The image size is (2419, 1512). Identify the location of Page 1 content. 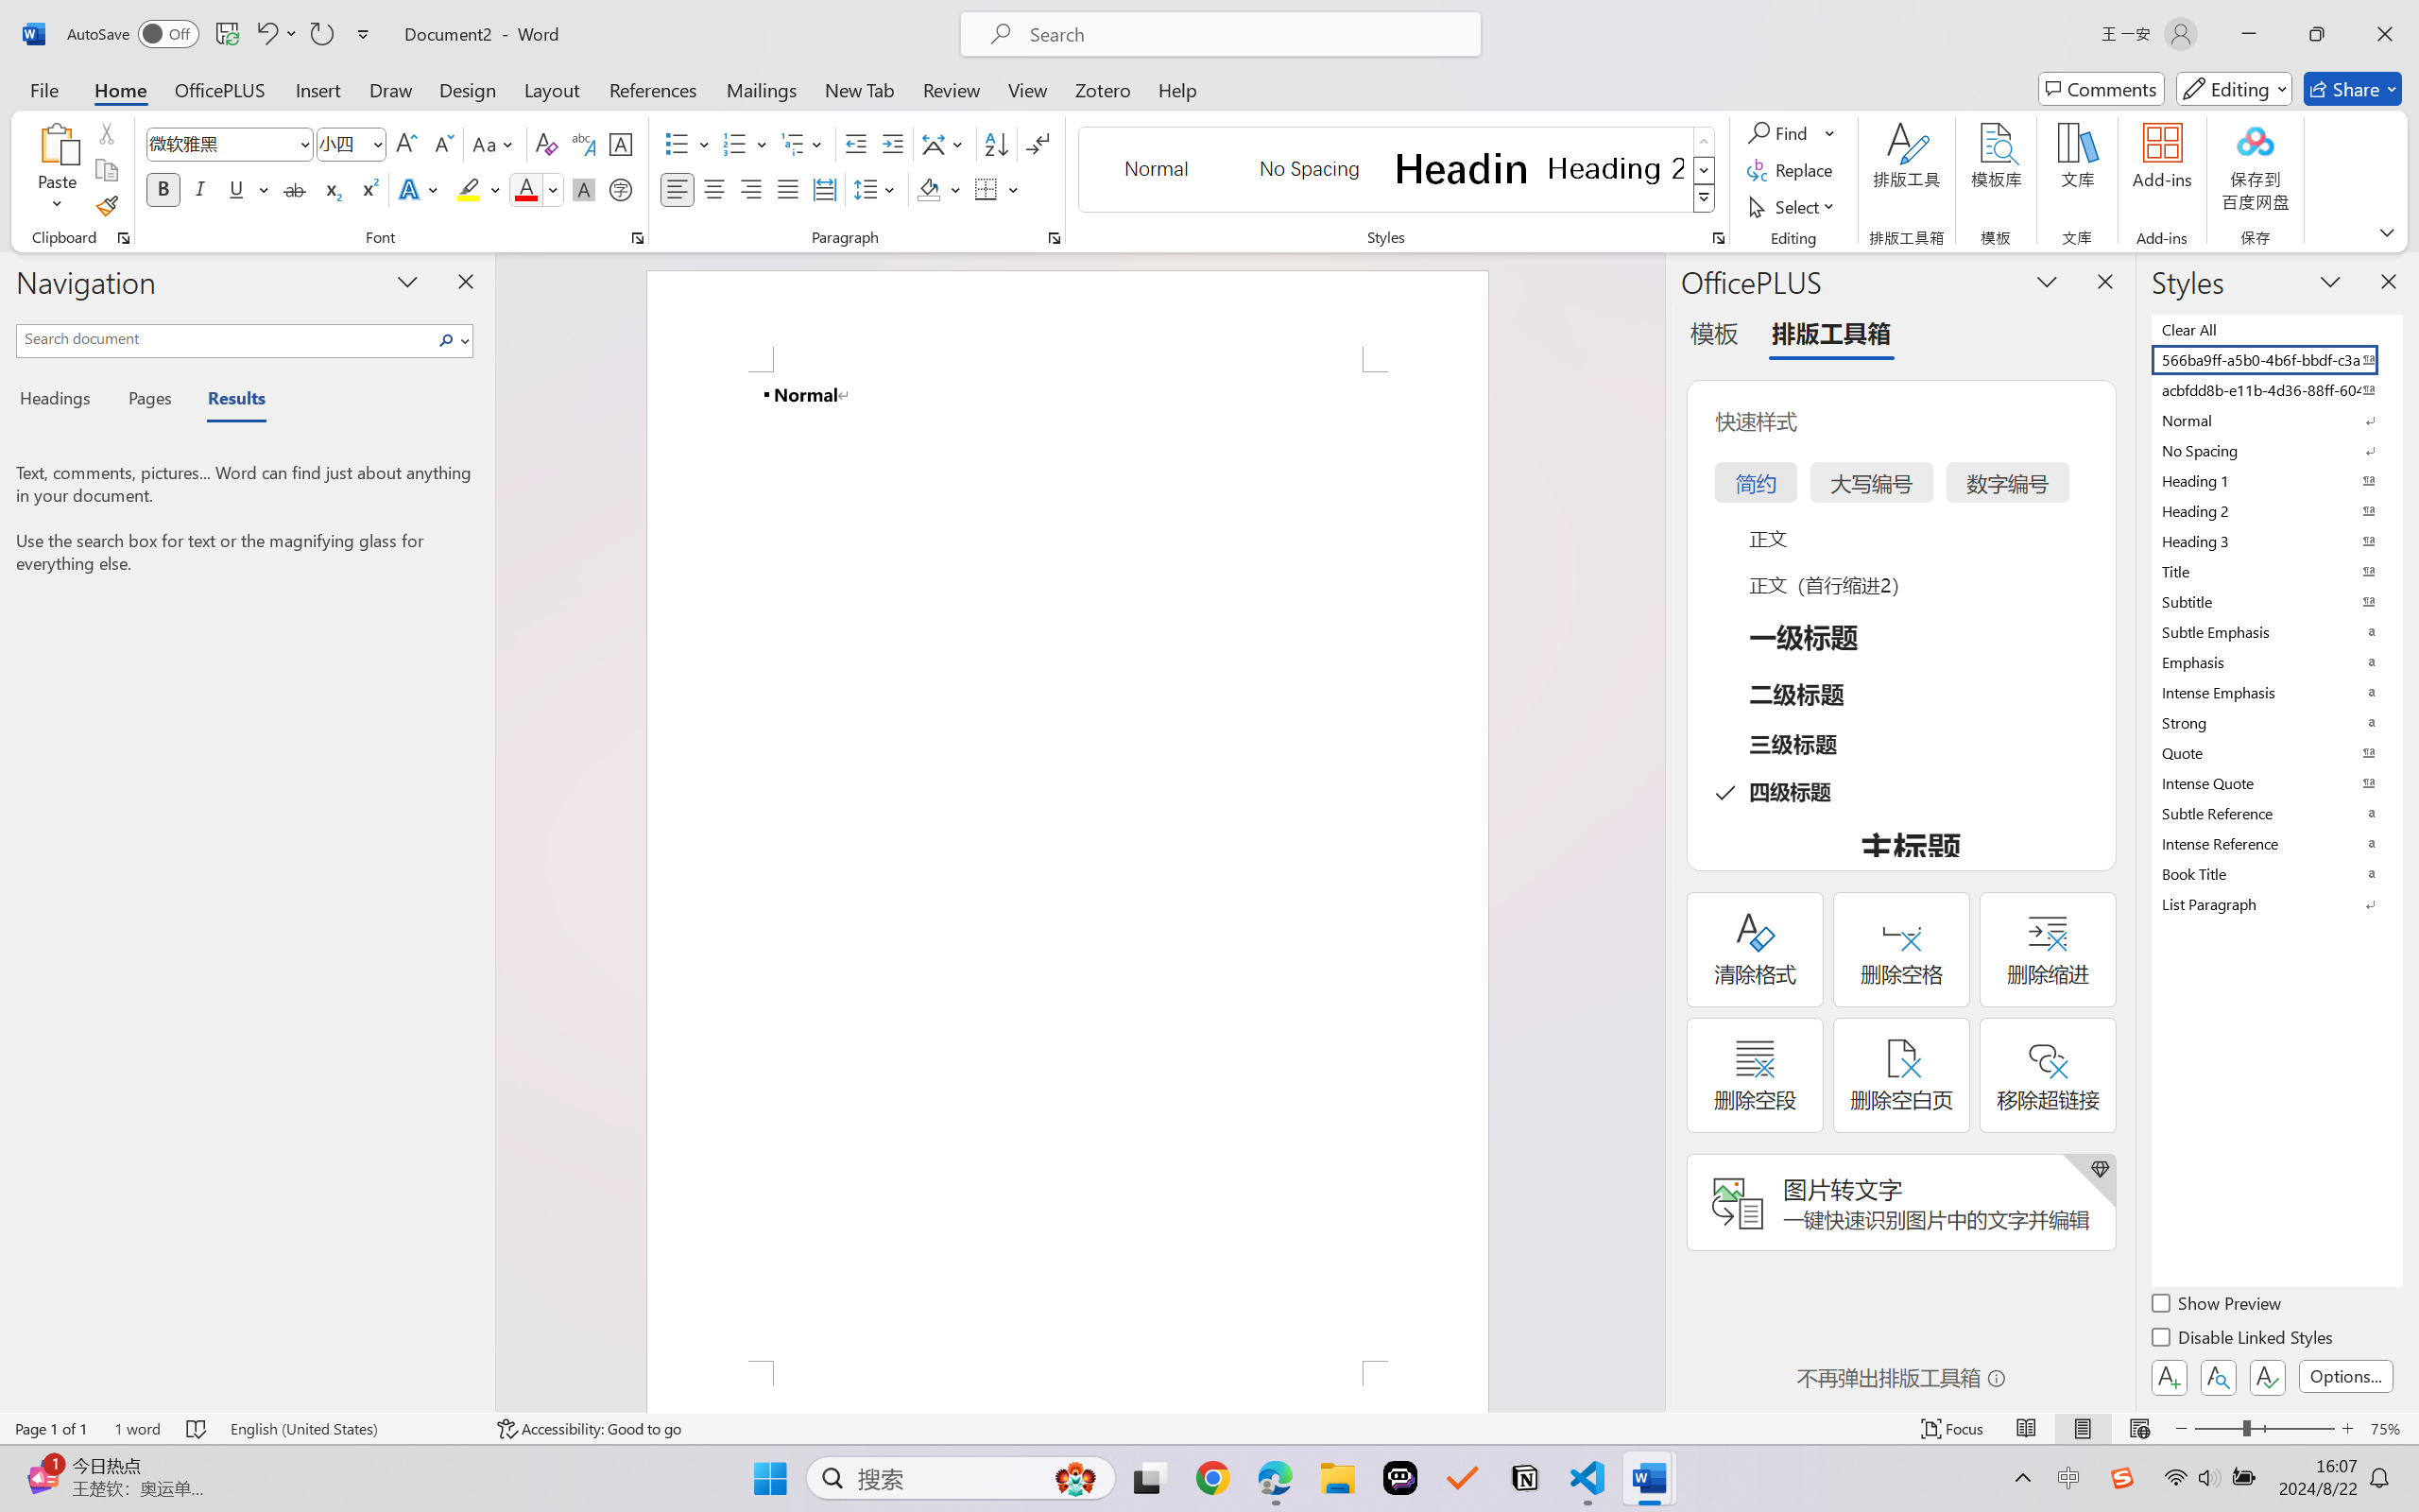
(1068, 866).